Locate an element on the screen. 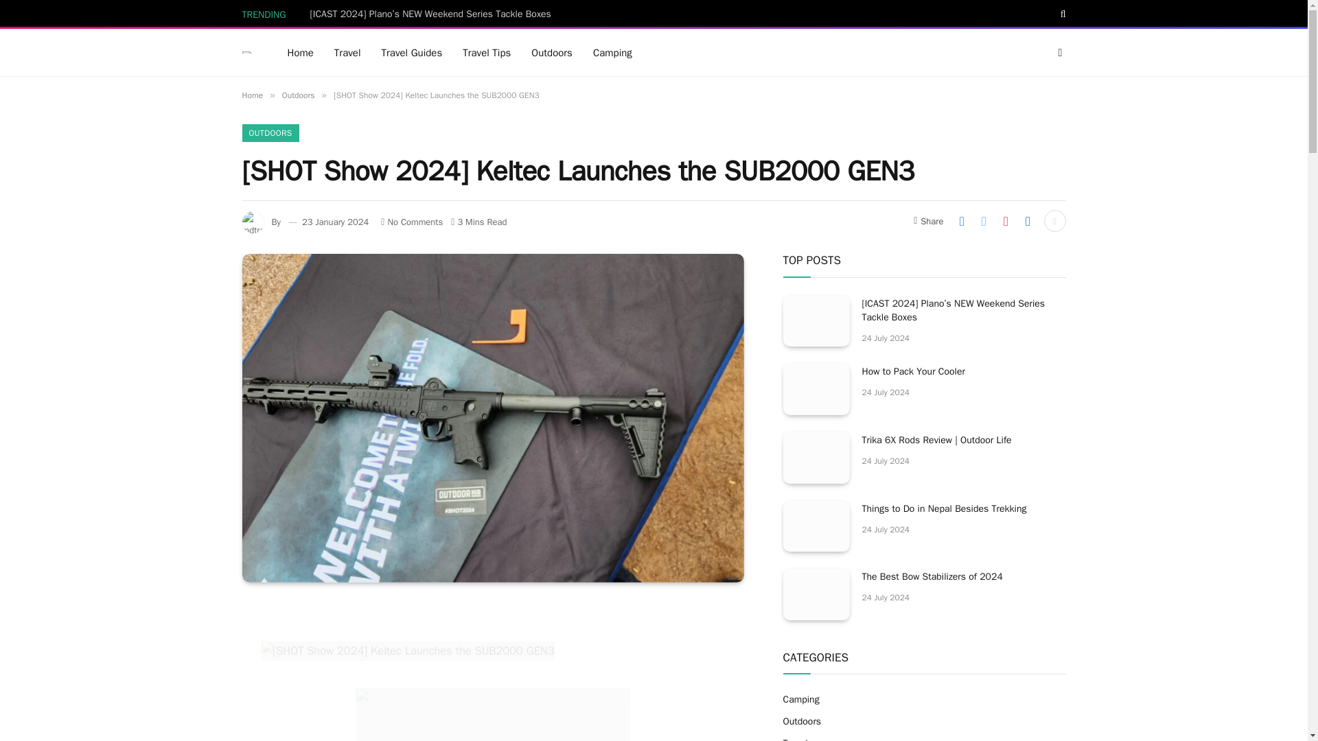 The image size is (1318, 741). Travel Guides is located at coordinates (412, 52).